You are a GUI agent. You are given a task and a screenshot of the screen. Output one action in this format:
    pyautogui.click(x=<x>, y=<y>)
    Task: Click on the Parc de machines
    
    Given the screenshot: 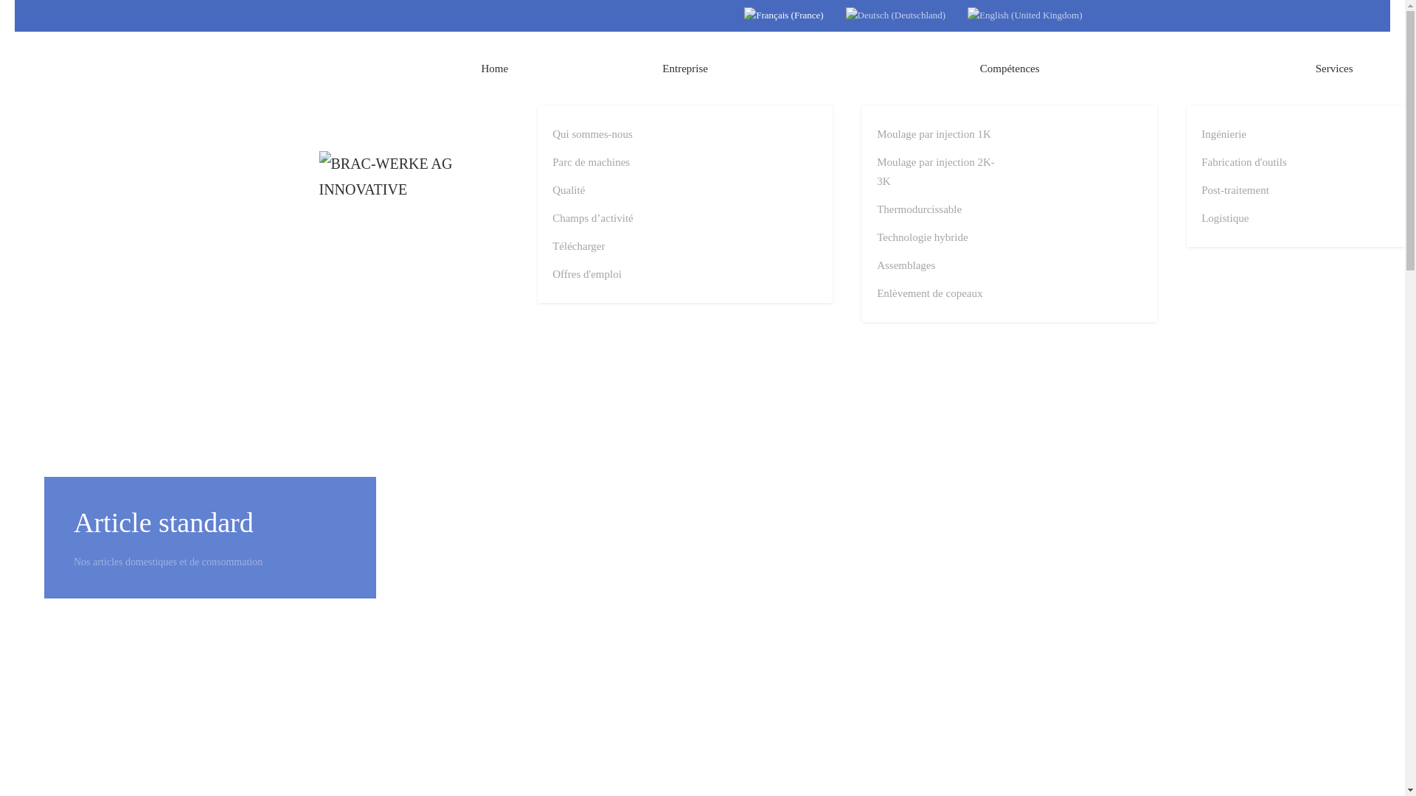 What is the action you would take?
    pyautogui.click(x=615, y=162)
    